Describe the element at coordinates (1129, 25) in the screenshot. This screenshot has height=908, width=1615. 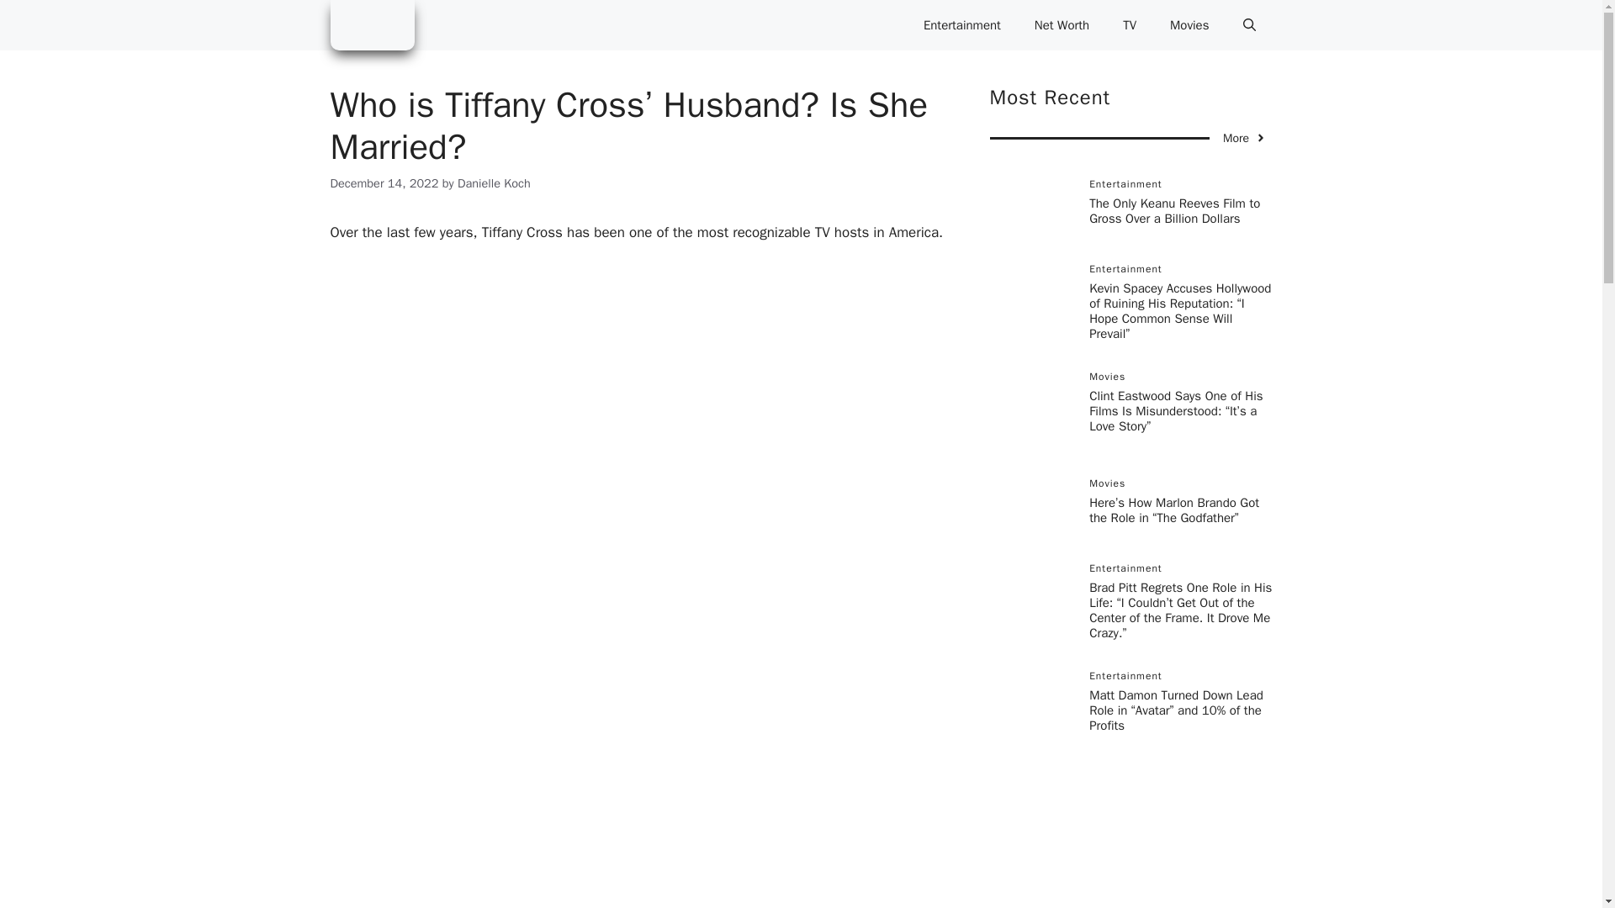
I see `TV` at that location.